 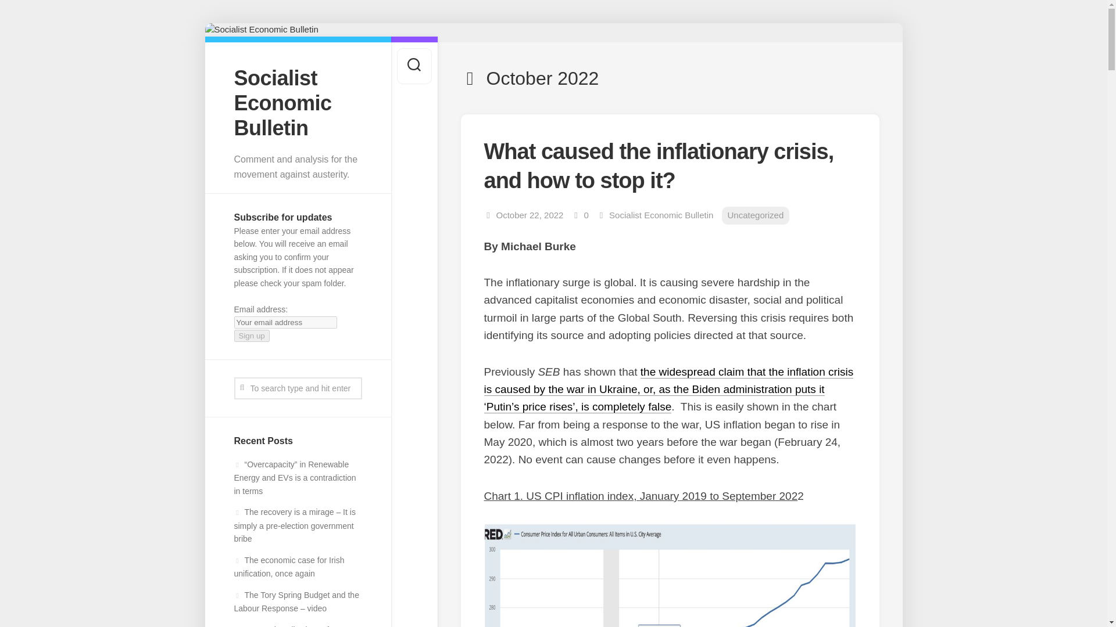 What do you see at coordinates (298, 388) in the screenshot?
I see `To search type and hit enter` at bounding box center [298, 388].